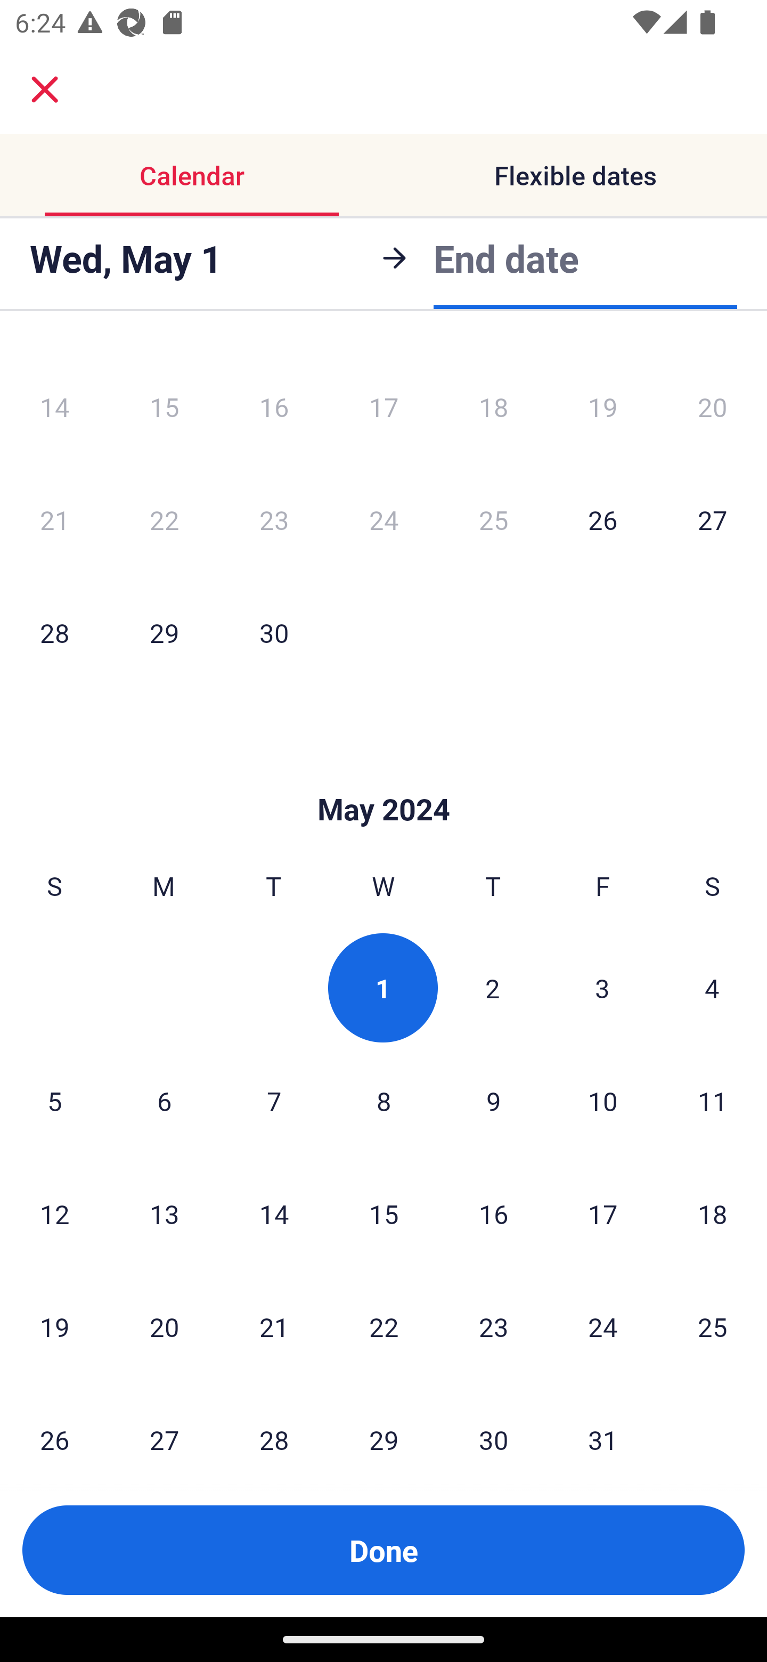  What do you see at coordinates (383, 1550) in the screenshot?
I see `Done` at bounding box center [383, 1550].